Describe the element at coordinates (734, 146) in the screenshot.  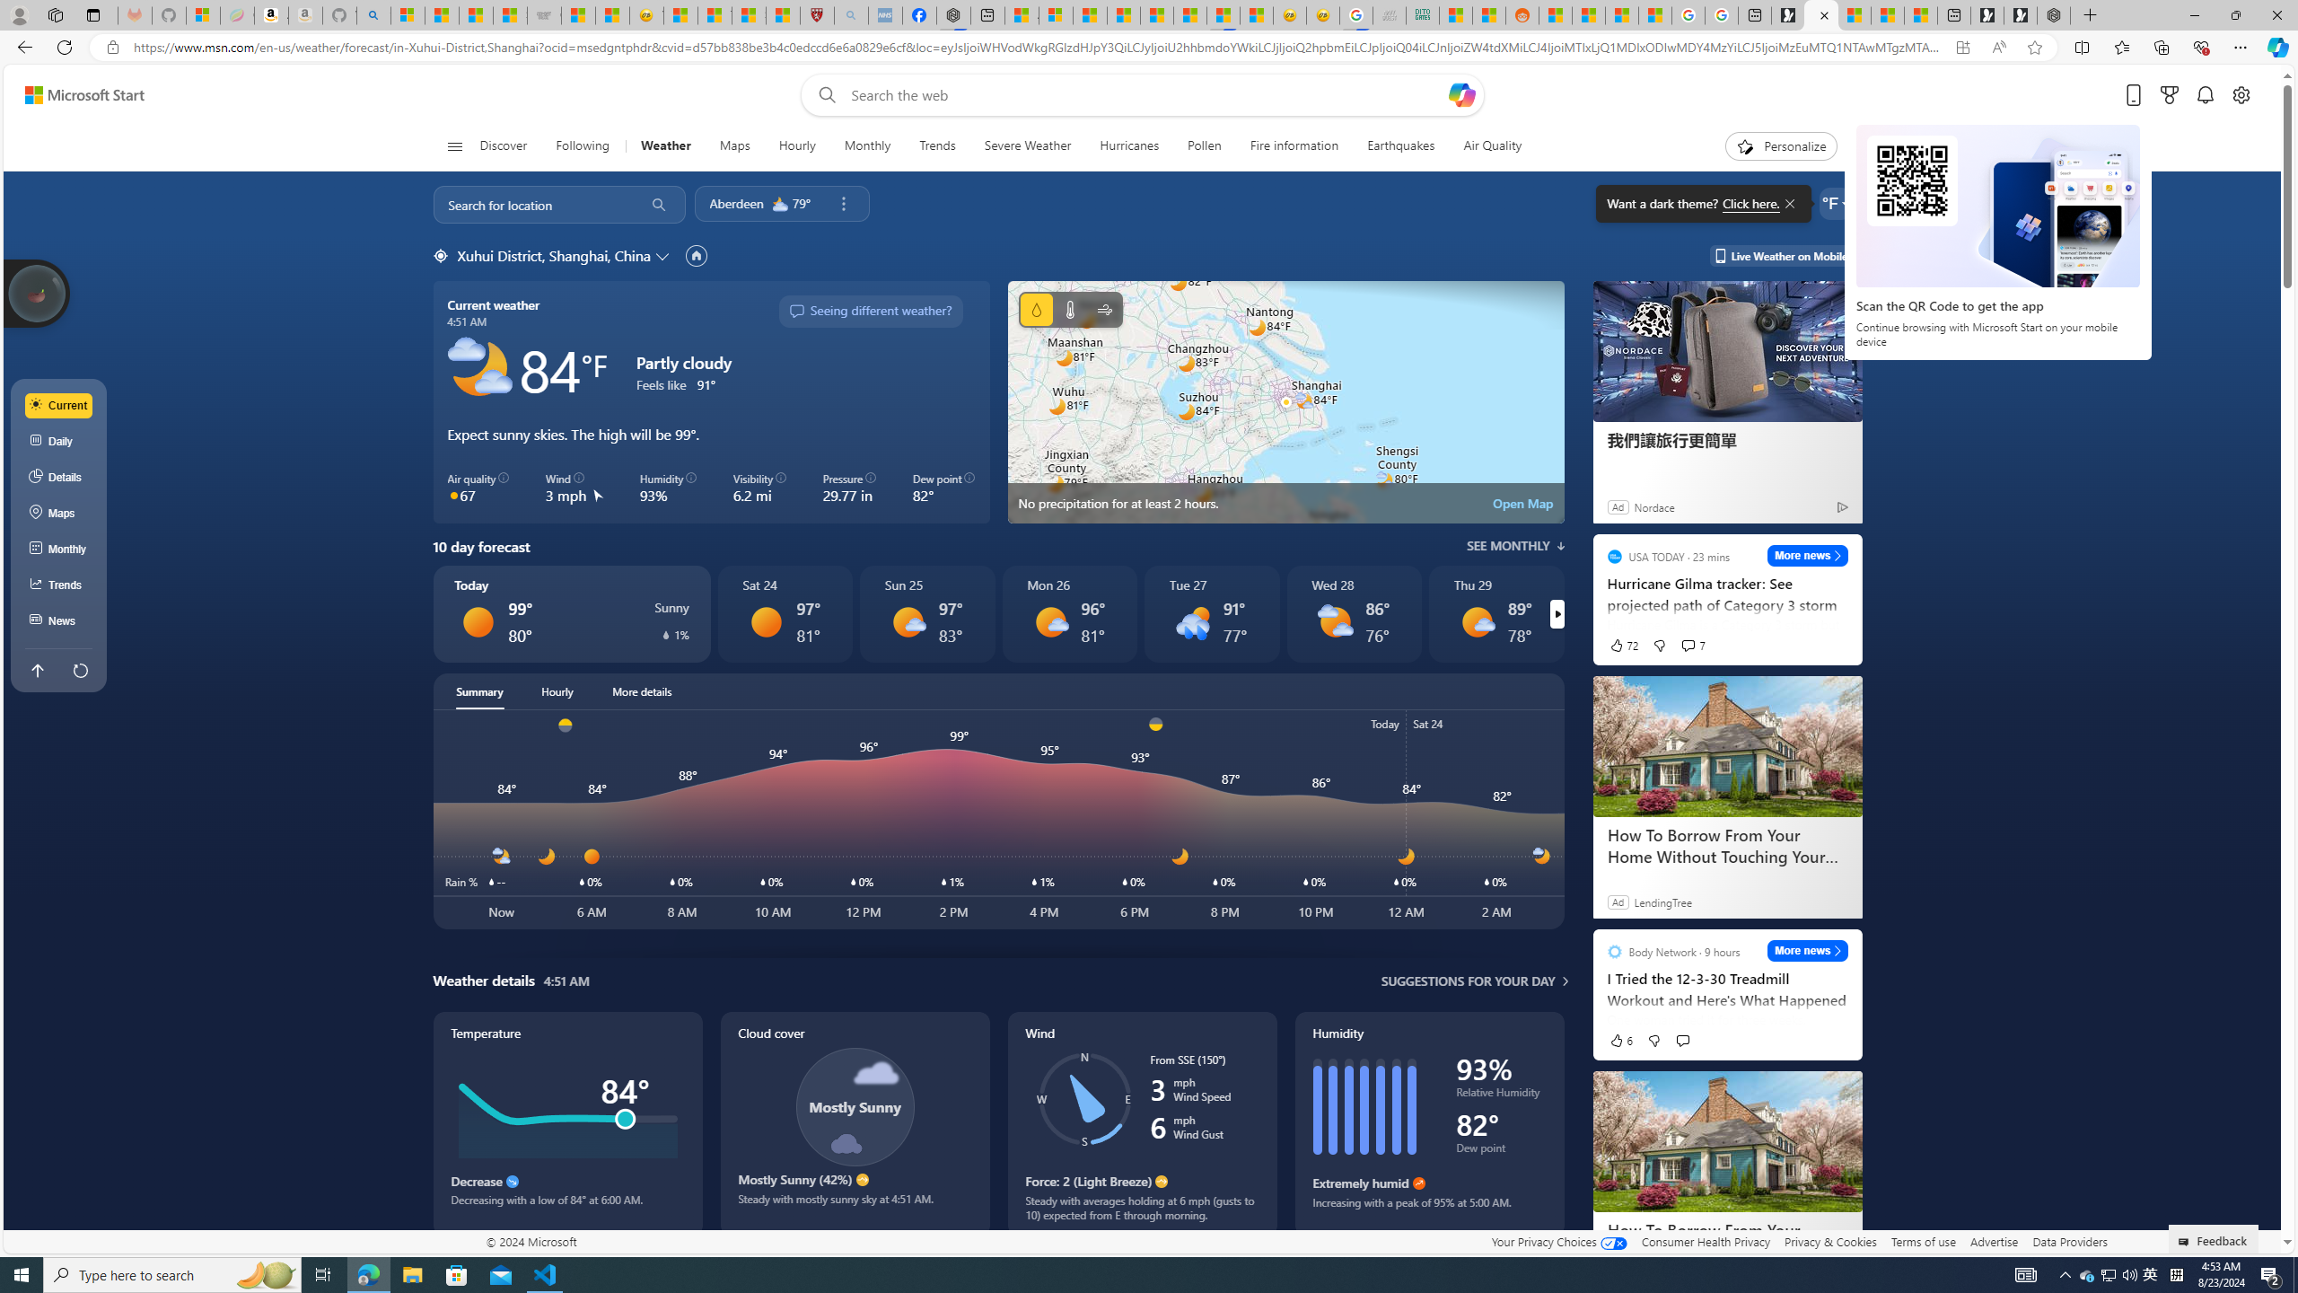
I see `Maps` at that location.